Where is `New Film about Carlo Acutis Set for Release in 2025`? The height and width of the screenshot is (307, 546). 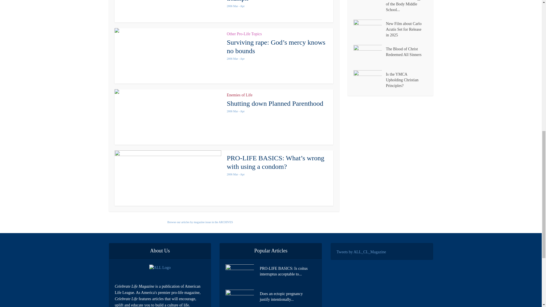 New Film about Carlo Acutis Set for Release in 2025 is located at coordinates (369, 30).